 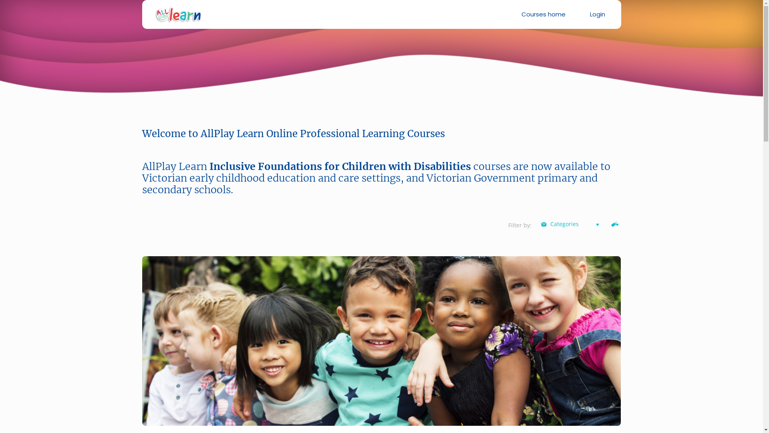 I want to click on Login, so click(x=598, y=14).